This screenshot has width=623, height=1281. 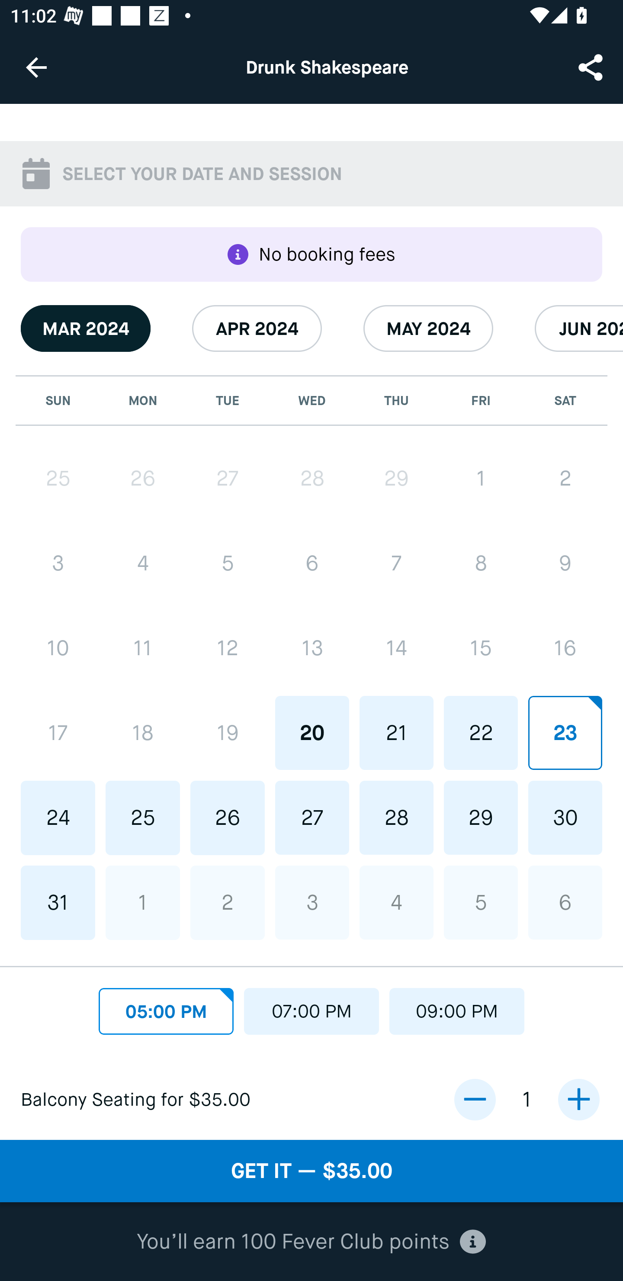 I want to click on 21, so click(x=396, y=732).